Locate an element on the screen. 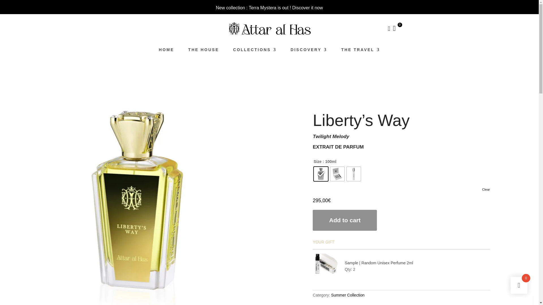 The image size is (543, 305). THE HOUSE is located at coordinates (204, 51).